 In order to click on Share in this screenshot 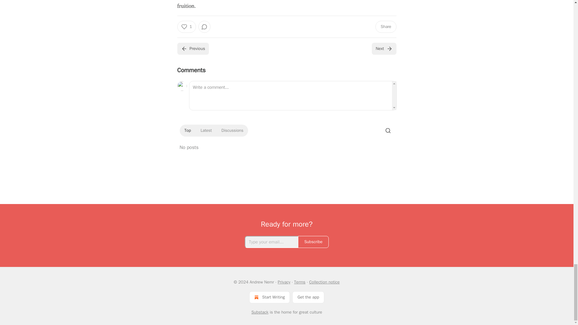, I will do `click(385, 27)`.